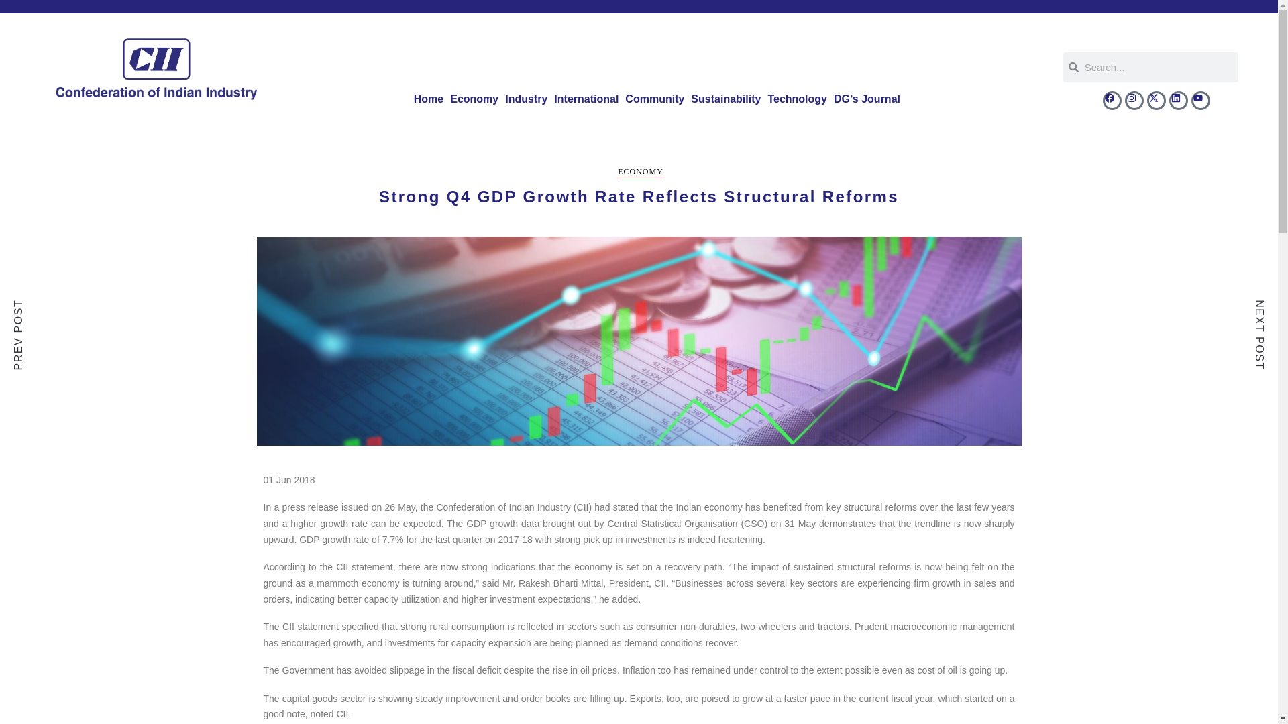 The width and height of the screenshot is (1288, 724). What do you see at coordinates (797, 99) in the screenshot?
I see `Technology` at bounding box center [797, 99].